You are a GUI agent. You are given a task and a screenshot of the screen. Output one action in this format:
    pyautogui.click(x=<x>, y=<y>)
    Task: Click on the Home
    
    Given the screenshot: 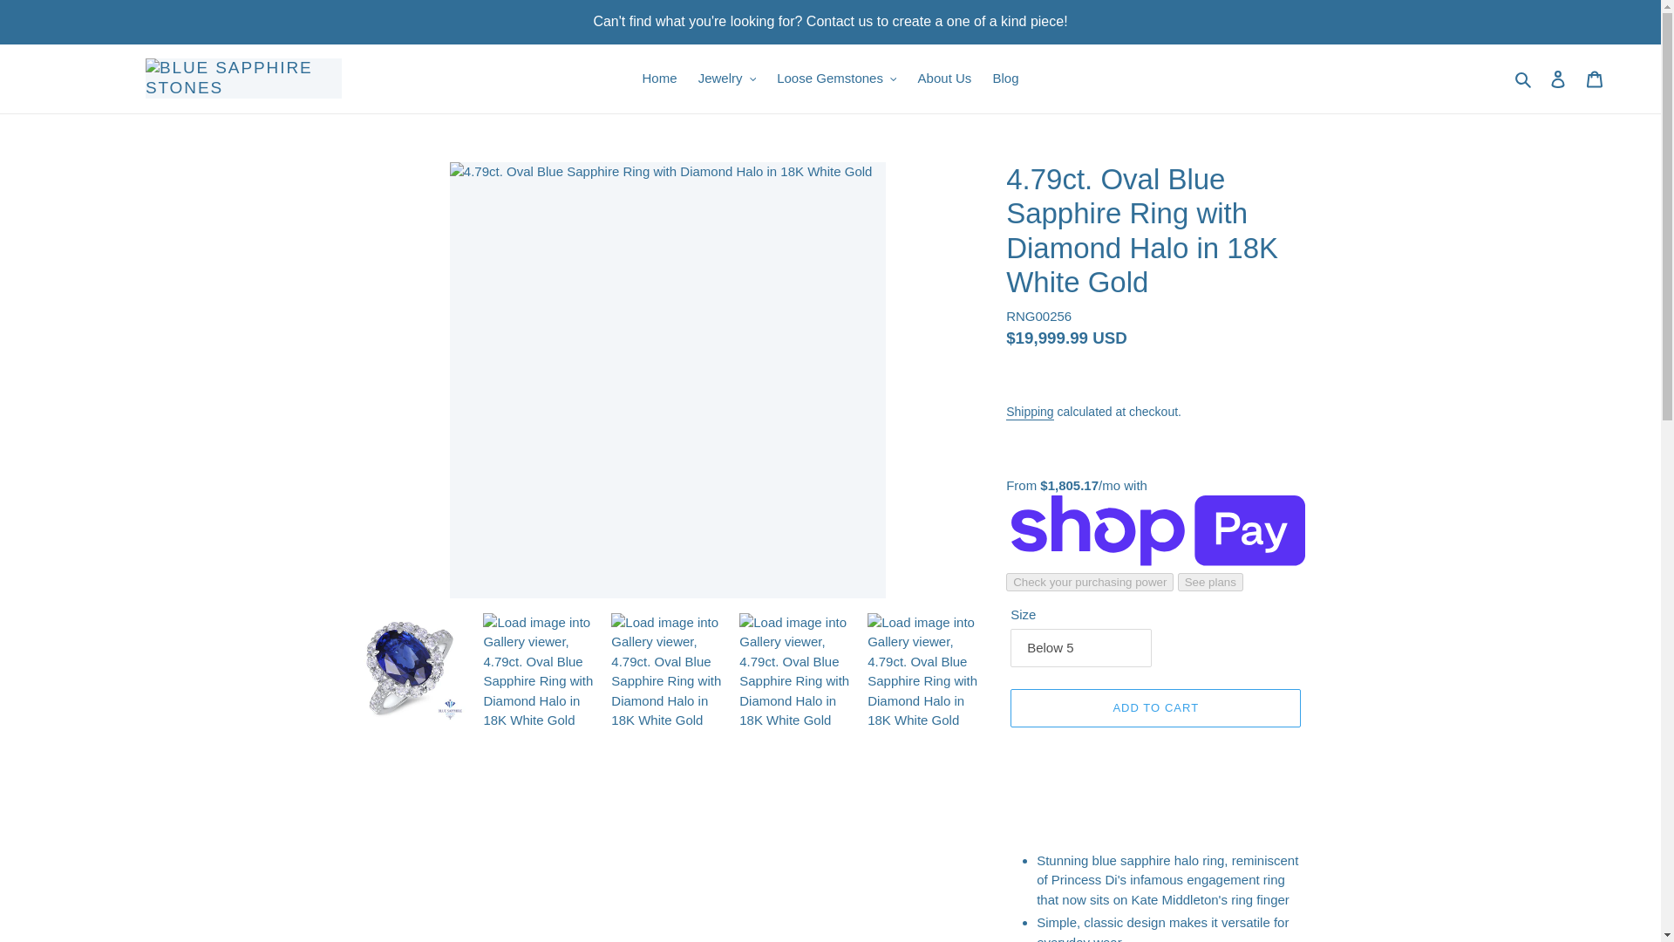 What is the action you would take?
    pyautogui.click(x=658, y=78)
    